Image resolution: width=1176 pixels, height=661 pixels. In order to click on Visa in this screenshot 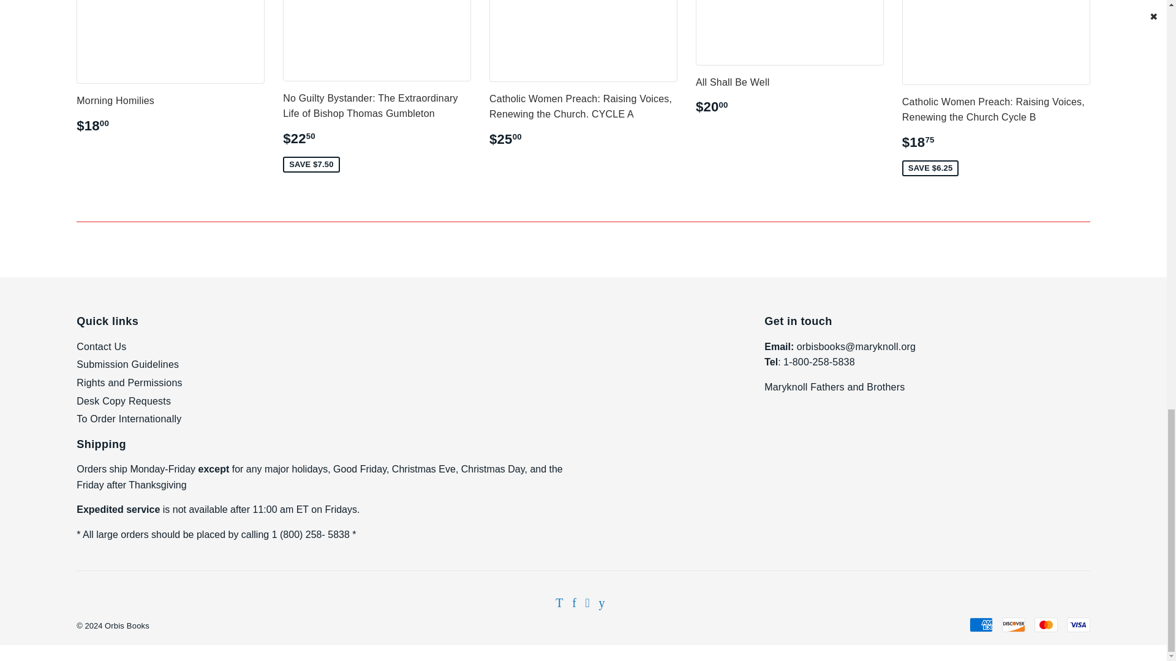, I will do `click(1078, 624)`.